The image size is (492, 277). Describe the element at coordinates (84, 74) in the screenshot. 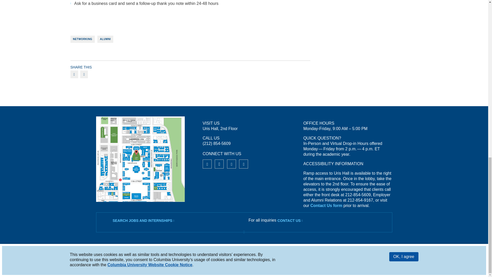

I see `Share this on Twitter` at that location.